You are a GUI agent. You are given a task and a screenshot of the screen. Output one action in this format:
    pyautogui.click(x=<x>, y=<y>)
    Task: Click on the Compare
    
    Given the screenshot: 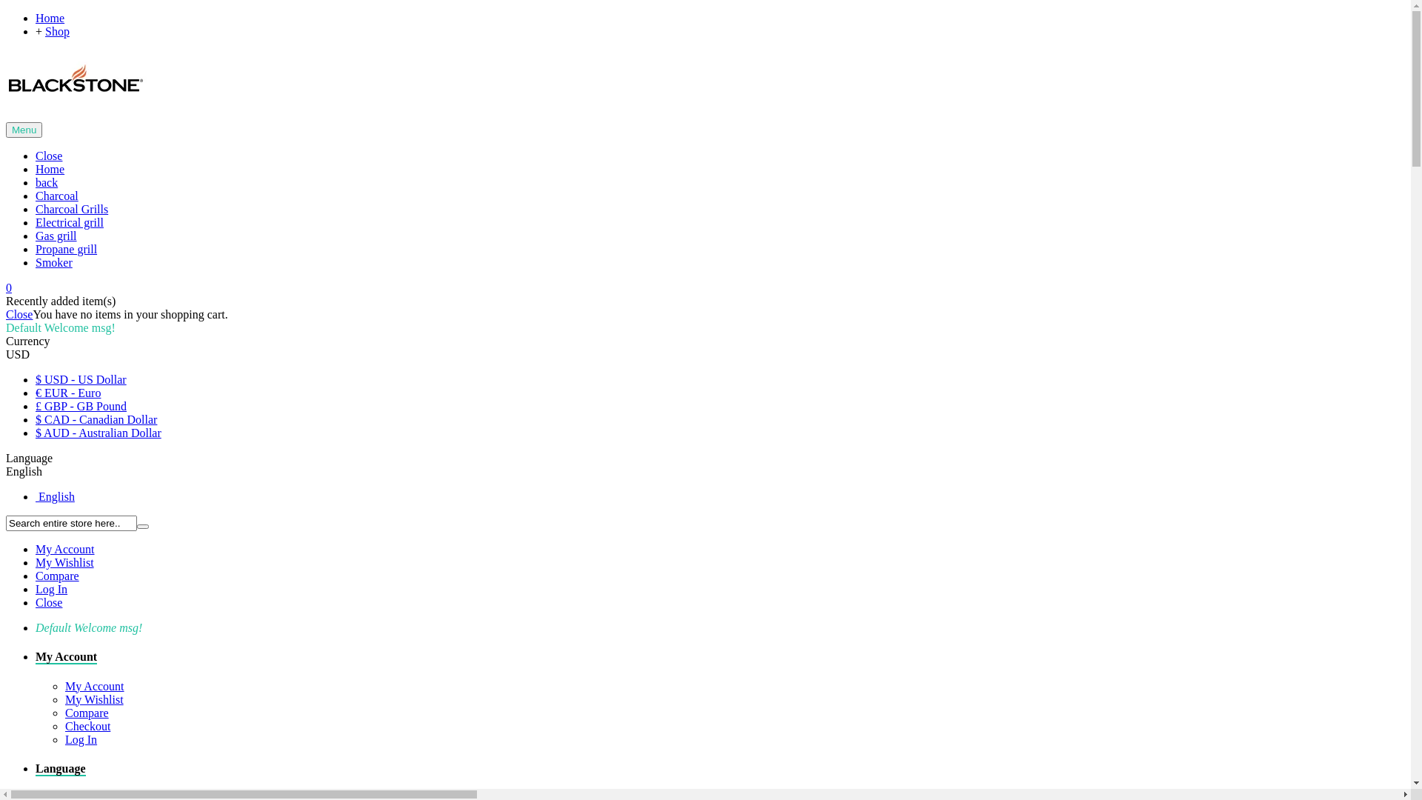 What is the action you would take?
    pyautogui.click(x=58, y=576)
    